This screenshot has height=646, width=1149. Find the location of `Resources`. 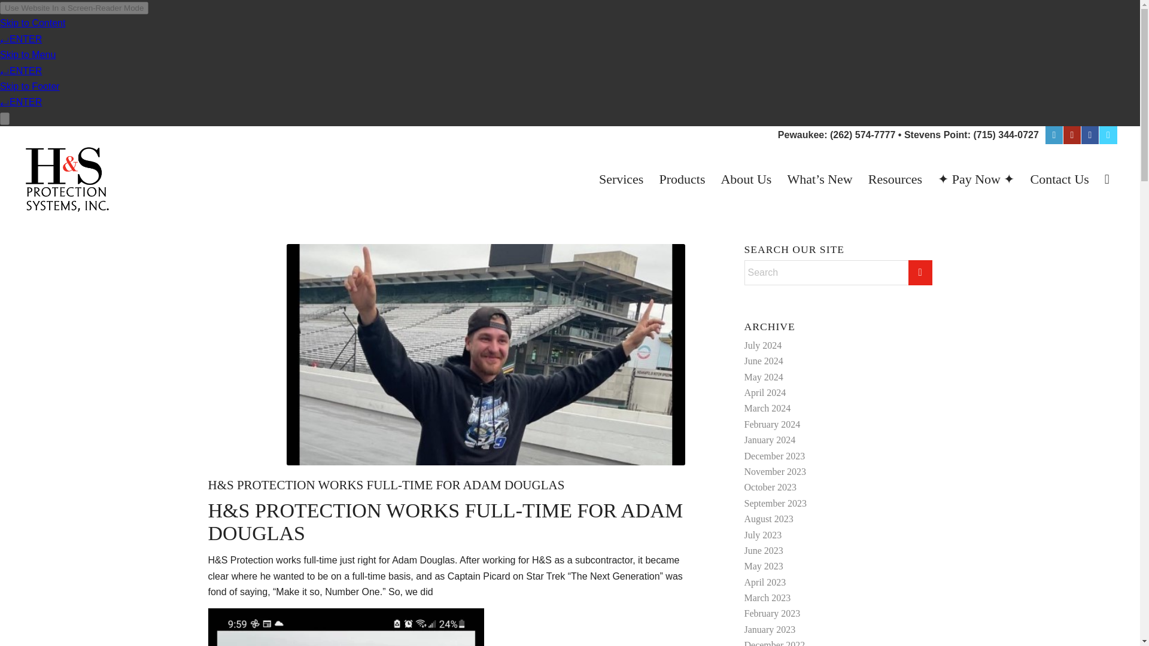

Resources is located at coordinates (895, 179).